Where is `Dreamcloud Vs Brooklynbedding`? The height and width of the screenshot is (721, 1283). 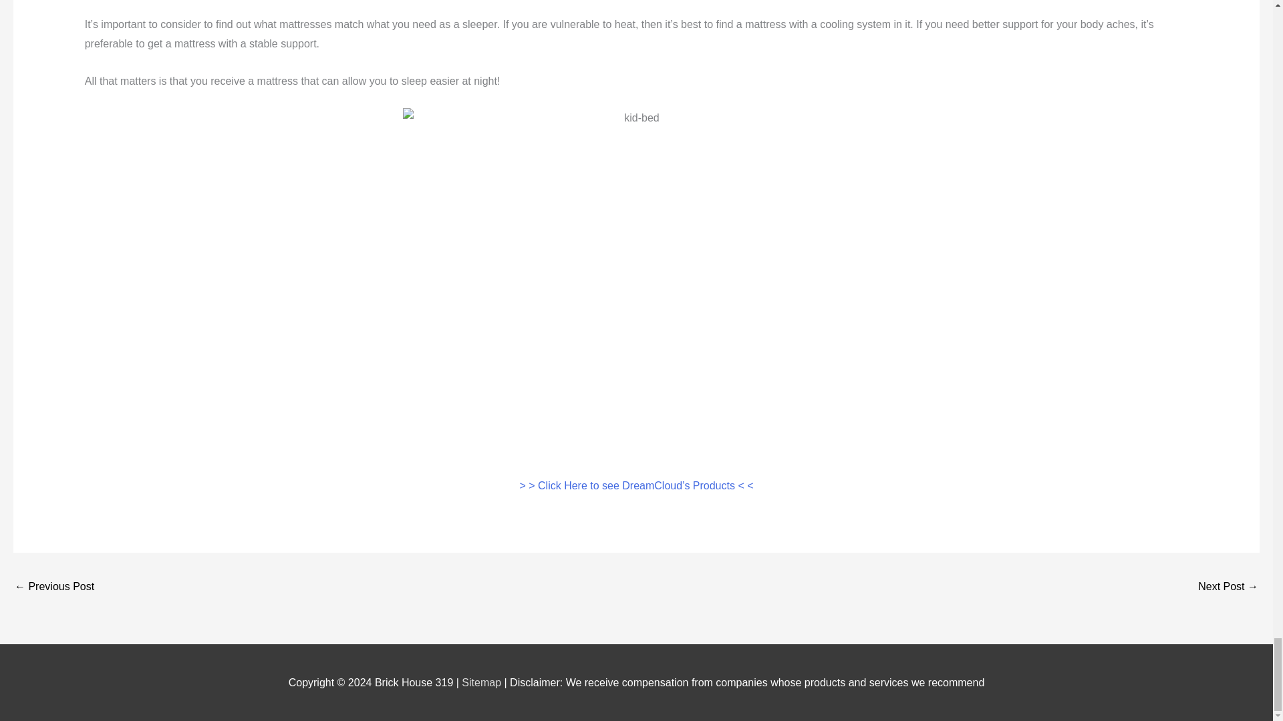
Dreamcloud Vs Brooklynbedding is located at coordinates (53, 587).